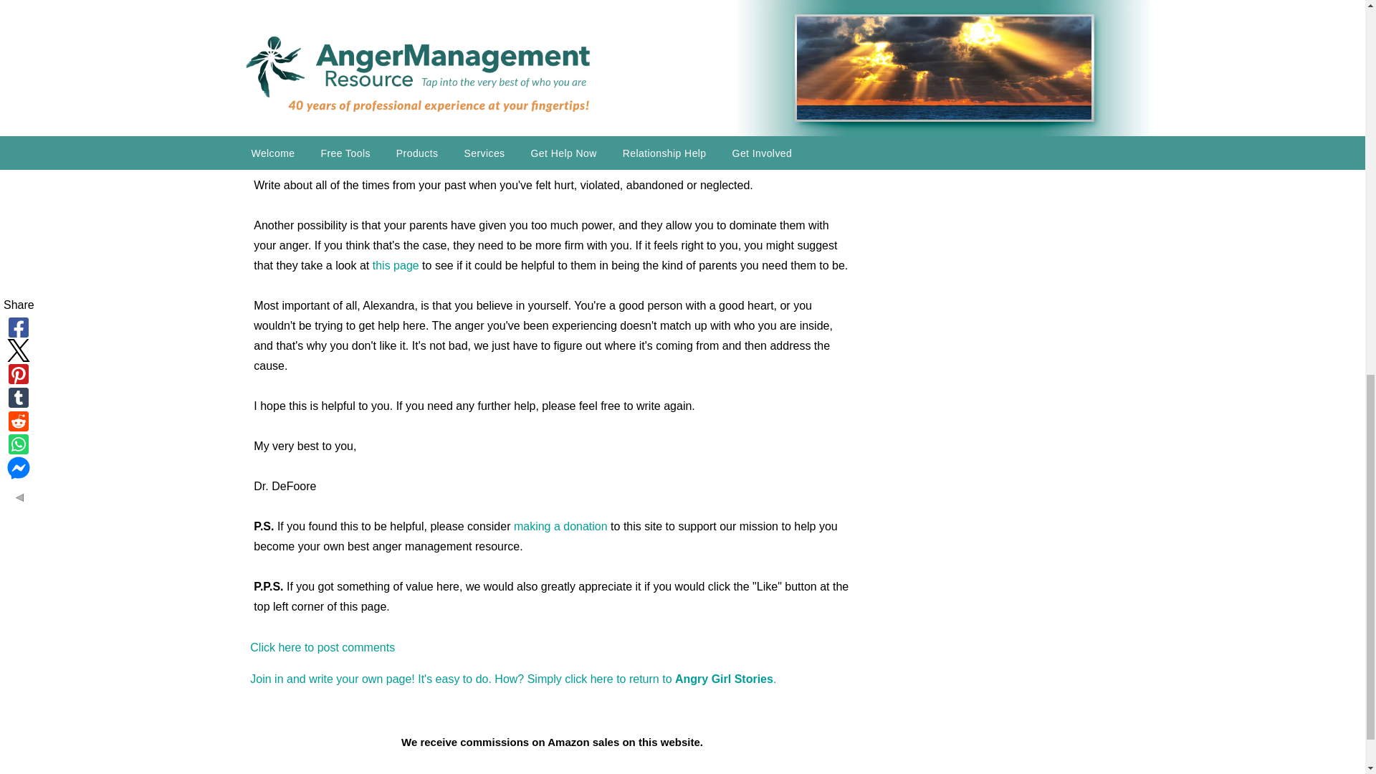  What do you see at coordinates (396, 265) in the screenshot?
I see `this page` at bounding box center [396, 265].